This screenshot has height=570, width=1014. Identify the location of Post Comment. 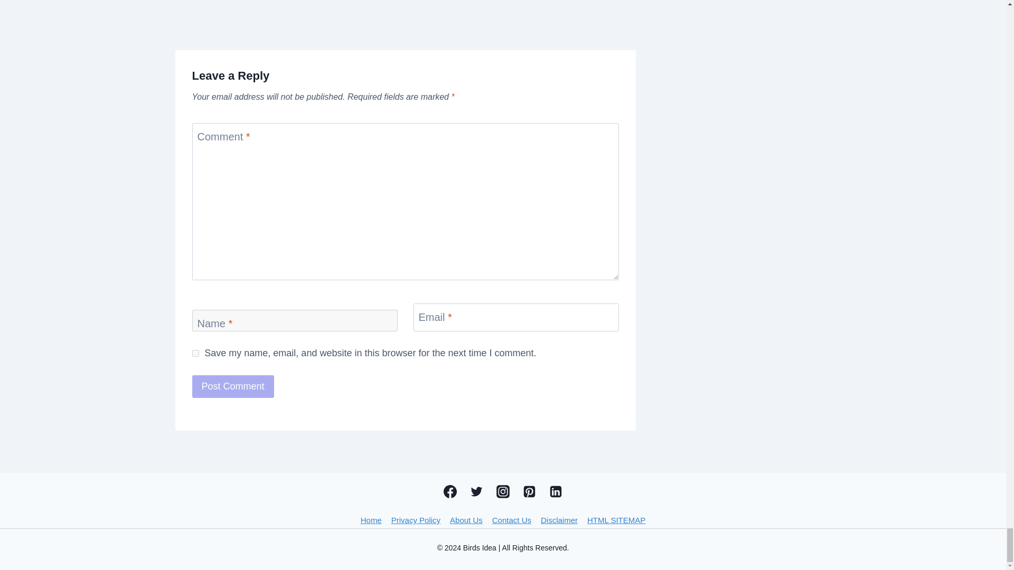
(233, 386).